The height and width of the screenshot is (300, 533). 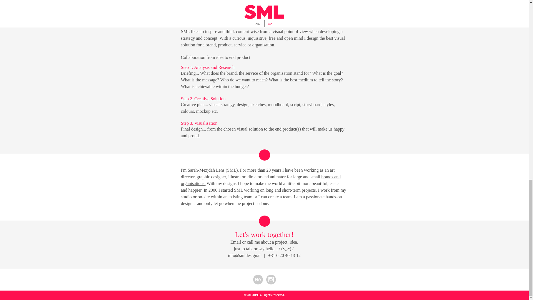 What do you see at coordinates (261, 180) in the screenshot?
I see `brands and organisations.` at bounding box center [261, 180].